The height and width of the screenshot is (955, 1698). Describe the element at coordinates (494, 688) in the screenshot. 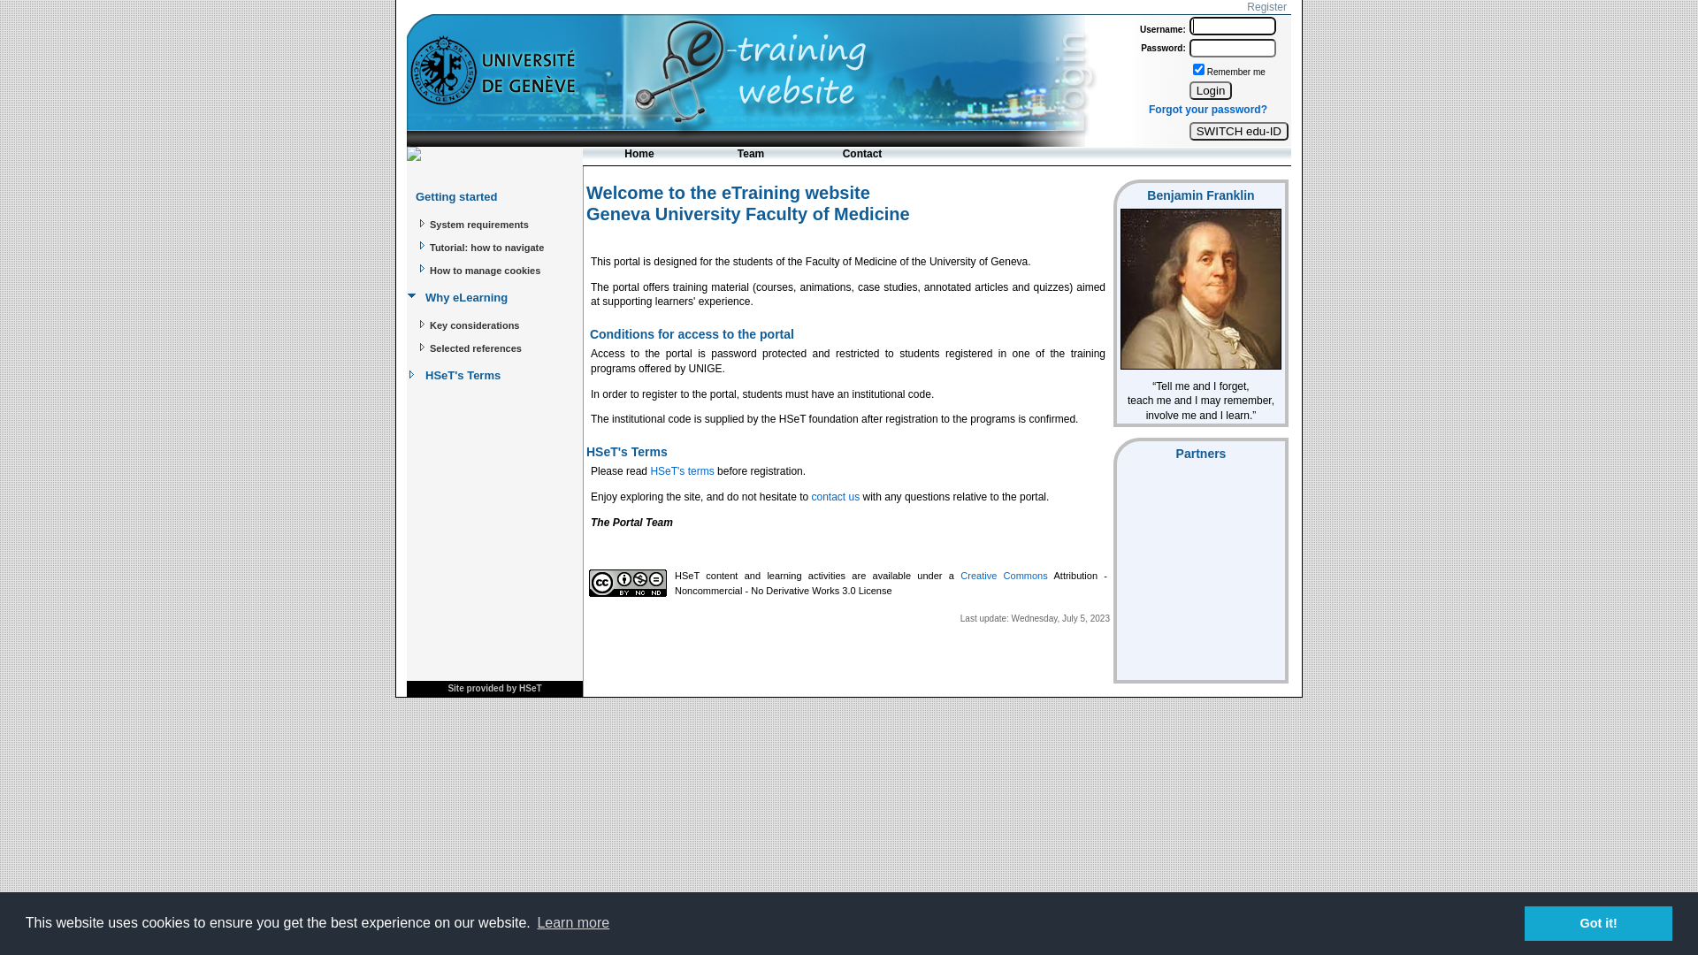

I see `Site provided by HSeT` at that location.